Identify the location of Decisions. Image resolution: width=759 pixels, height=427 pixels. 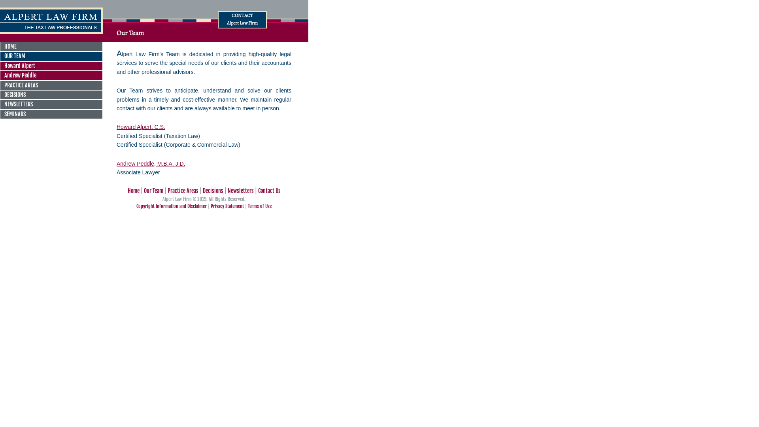
(213, 191).